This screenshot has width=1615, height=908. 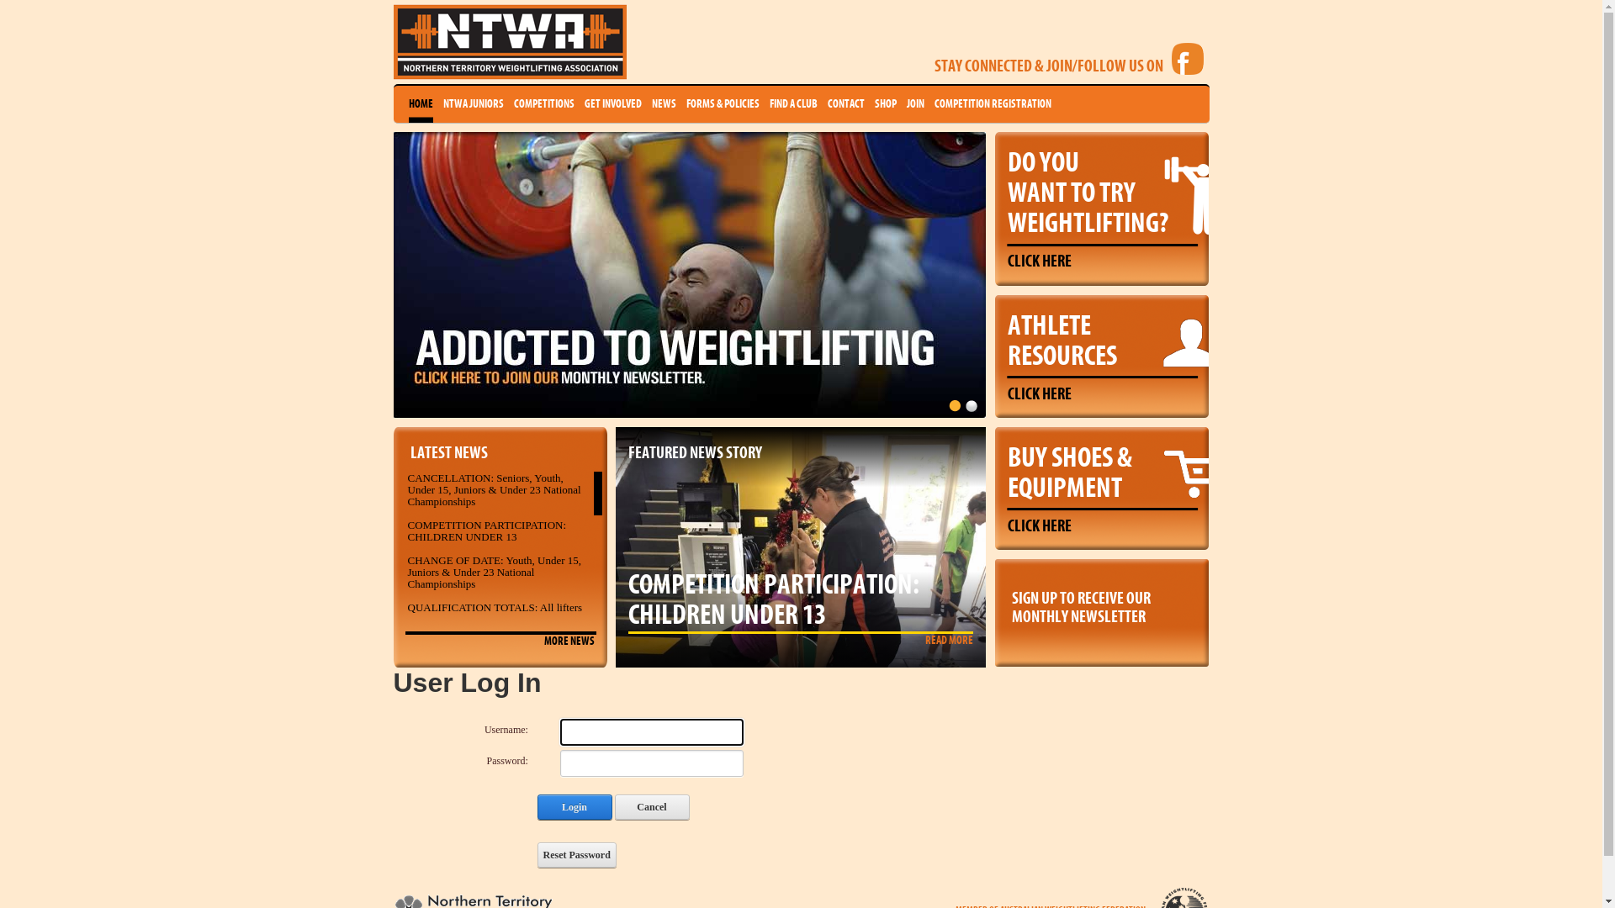 What do you see at coordinates (486, 531) in the screenshot?
I see `COMPETITION PARTICIPATION: CHILDREN UNDER 13` at bounding box center [486, 531].